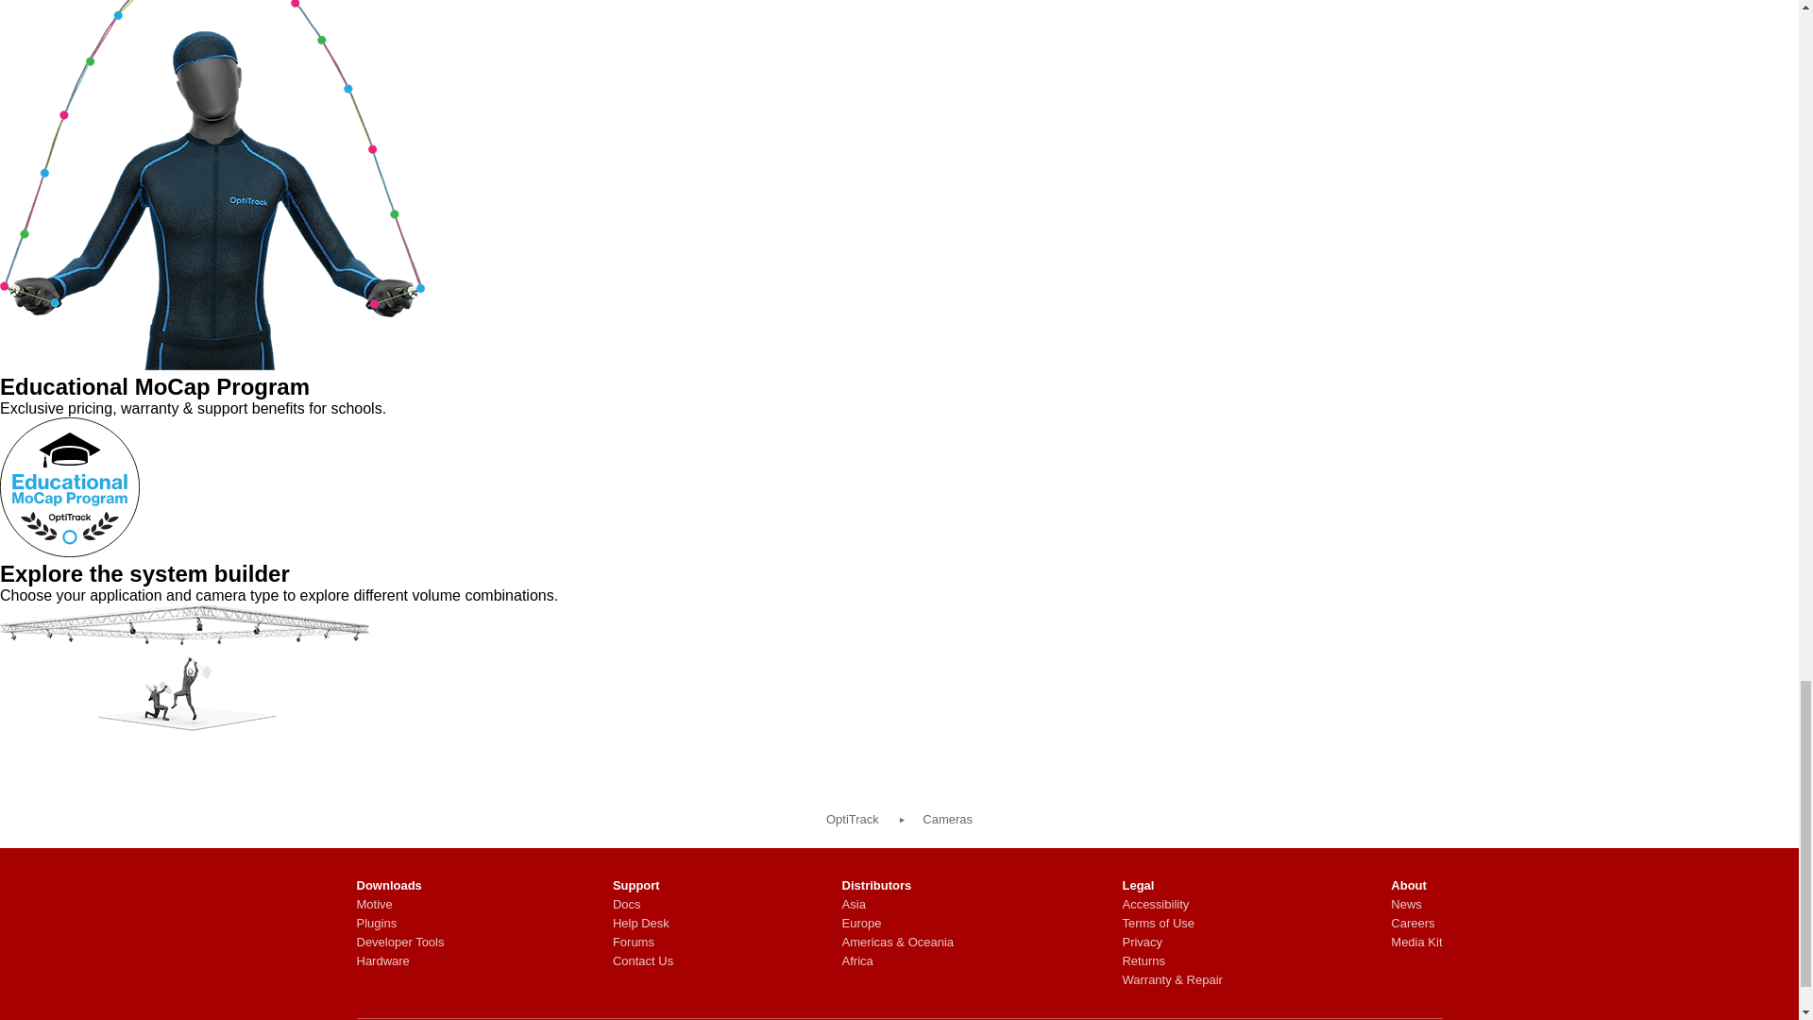  I want to click on Forums, so click(642, 943).